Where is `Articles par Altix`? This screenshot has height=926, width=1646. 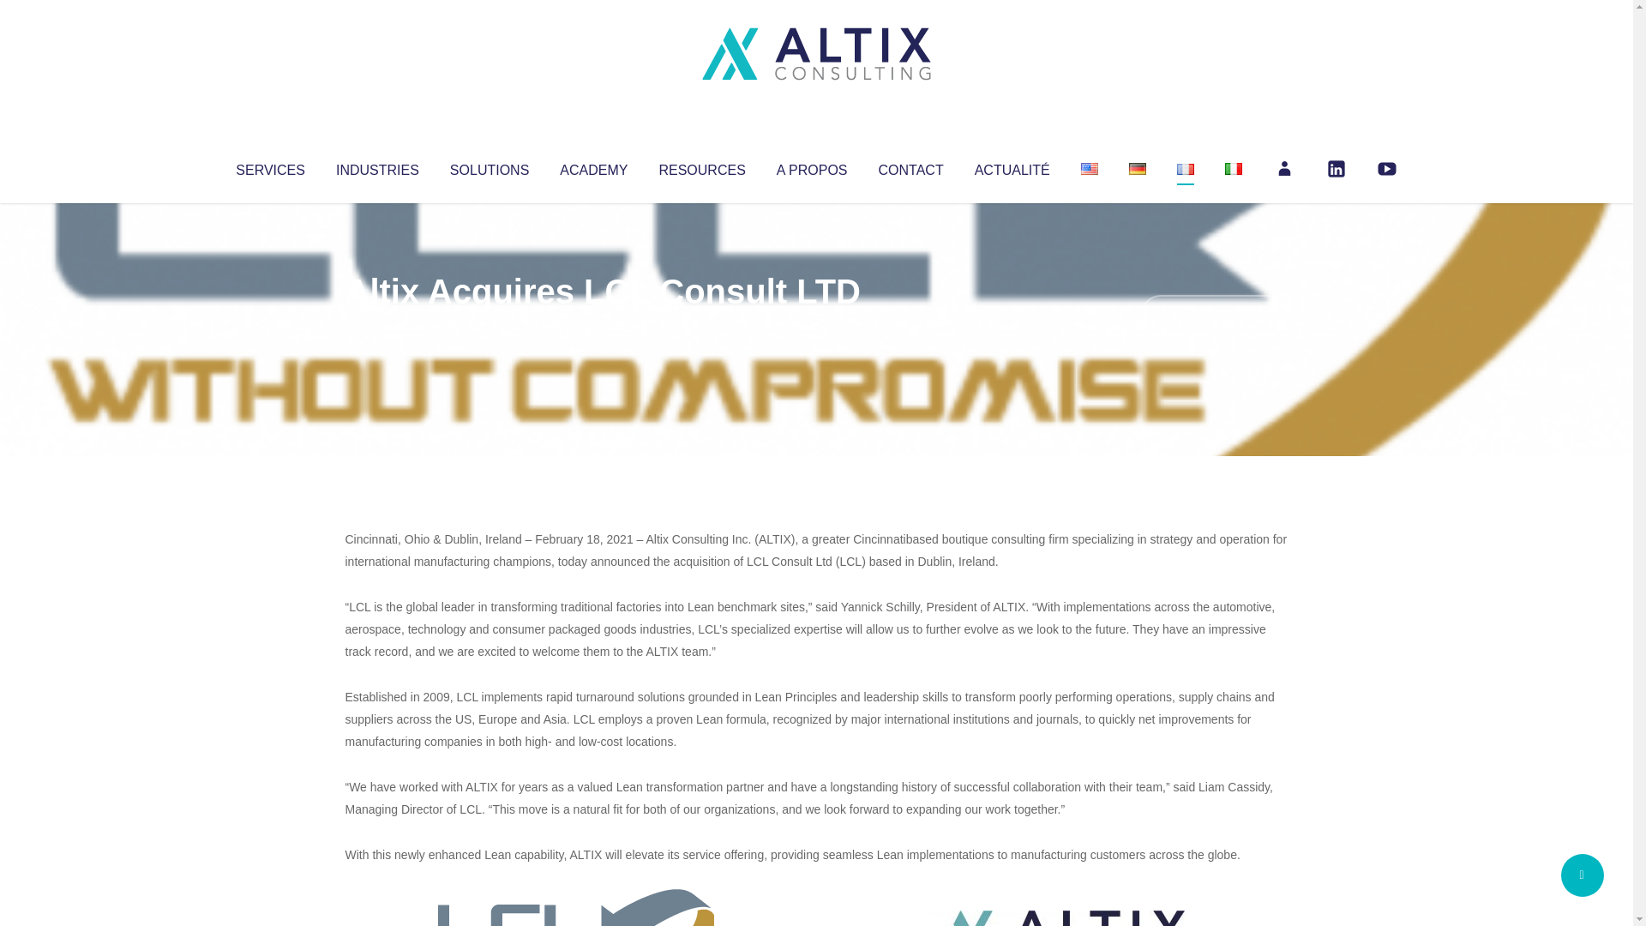
Articles par Altix is located at coordinates (377, 326).